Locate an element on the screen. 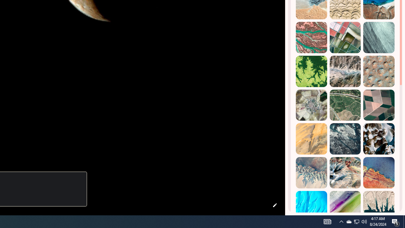 This screenshot has height=228, width=405. Libya is located at coordinates (379, 173).